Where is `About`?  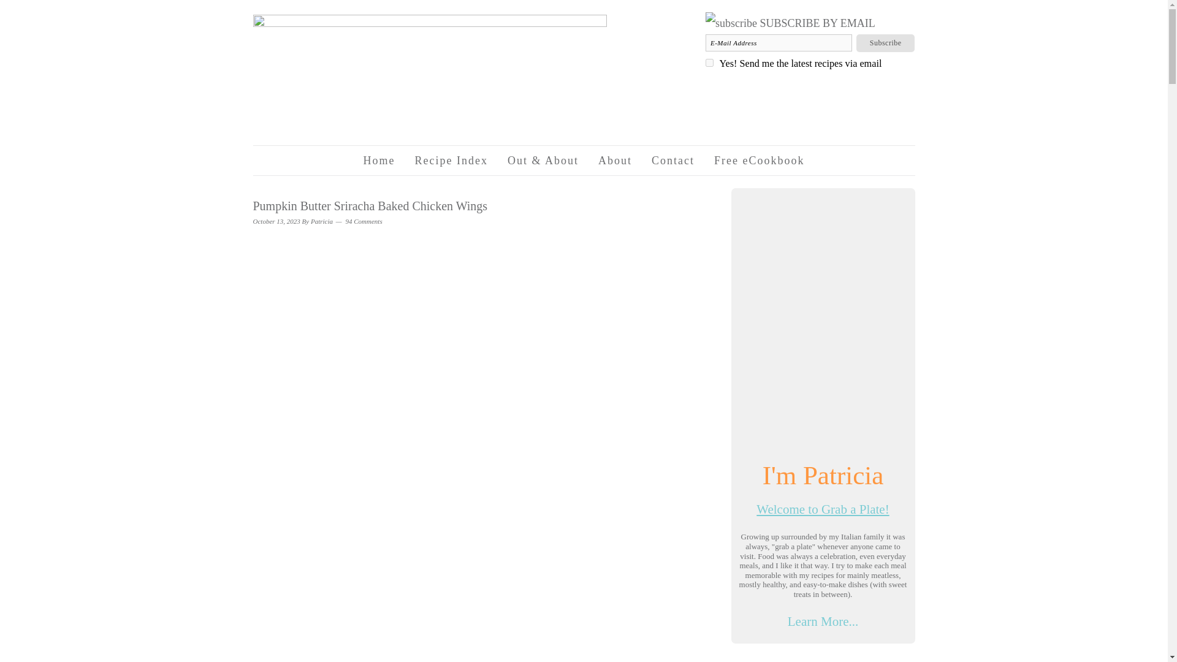 About is located at coordinates (615, 161).